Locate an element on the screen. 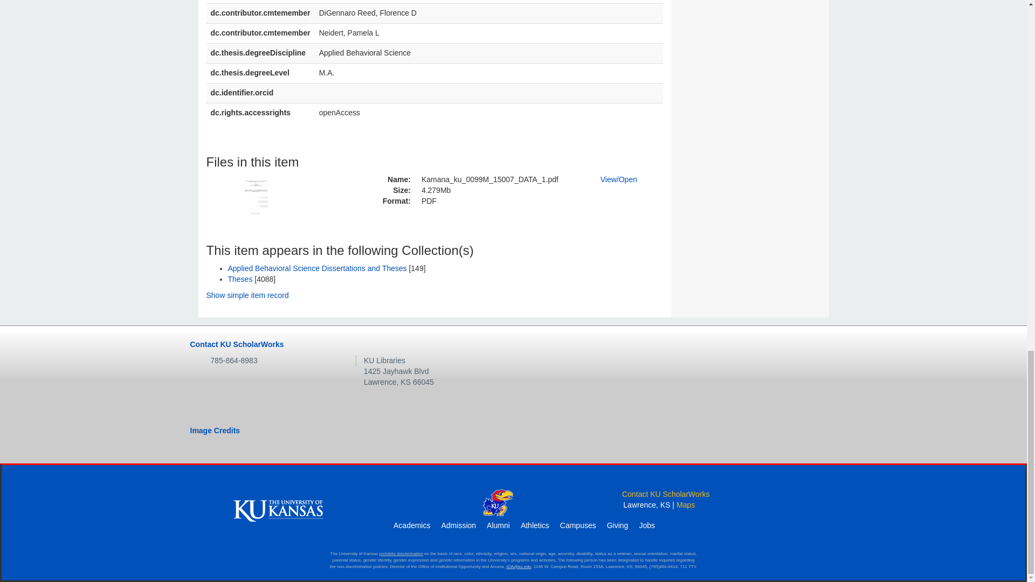  Show simple item record is located at coordinates (247, 295).